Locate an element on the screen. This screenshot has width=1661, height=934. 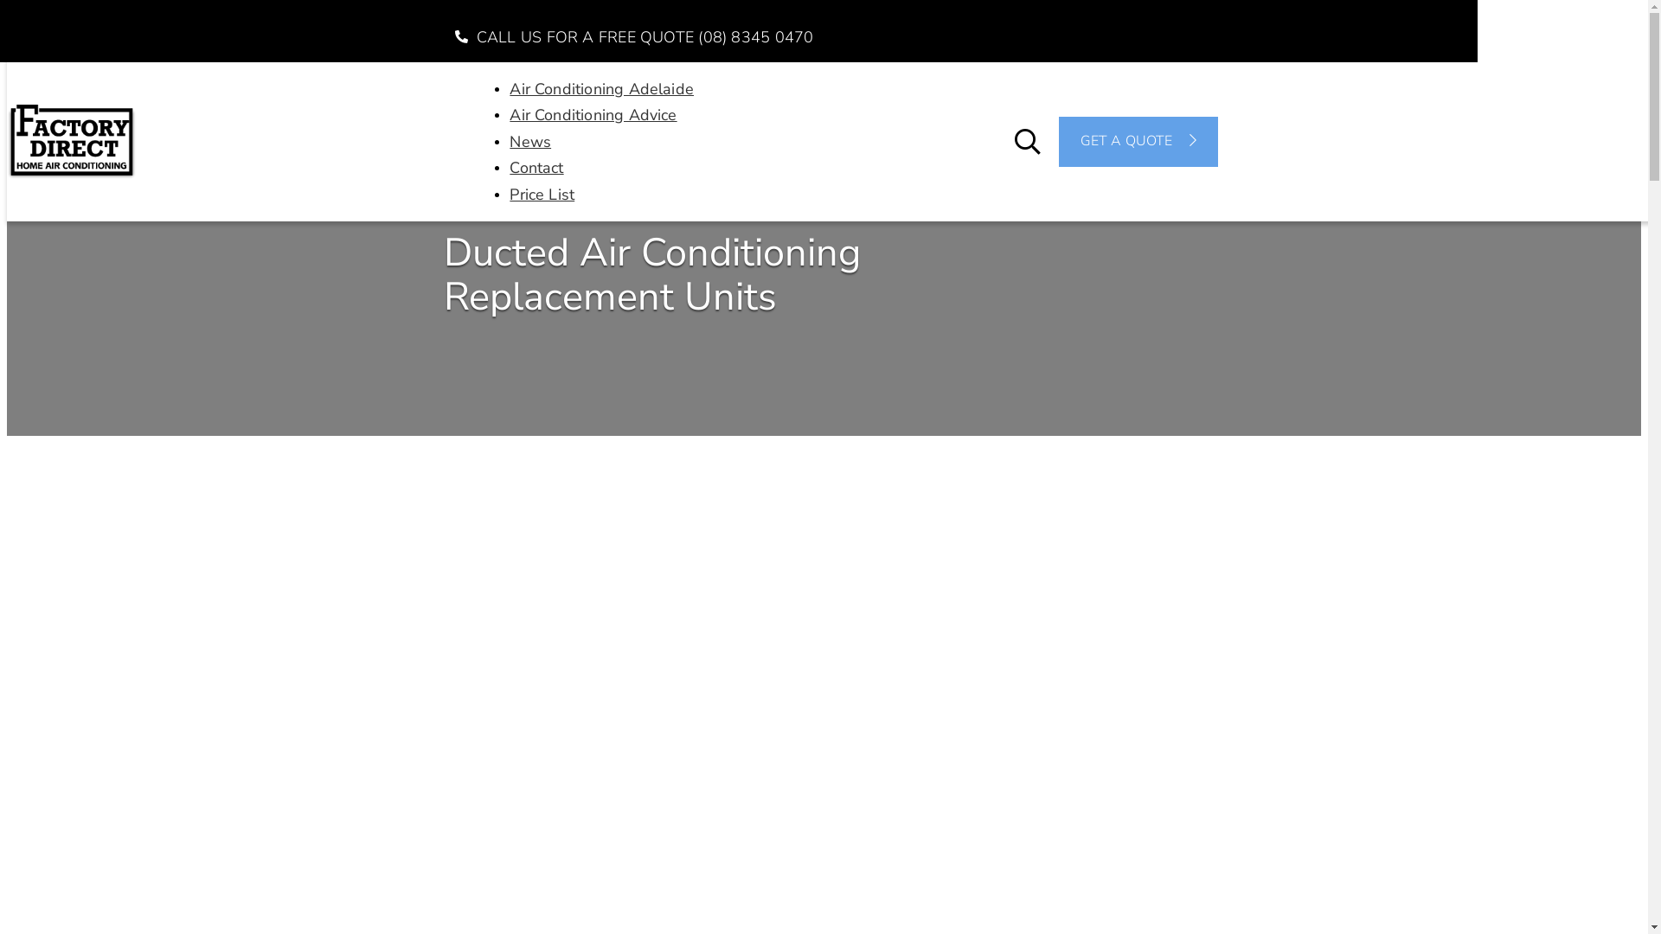
CALL US FOR A FREE QUOTE (08) 8345 0470 is located at coordinates (630, 38).